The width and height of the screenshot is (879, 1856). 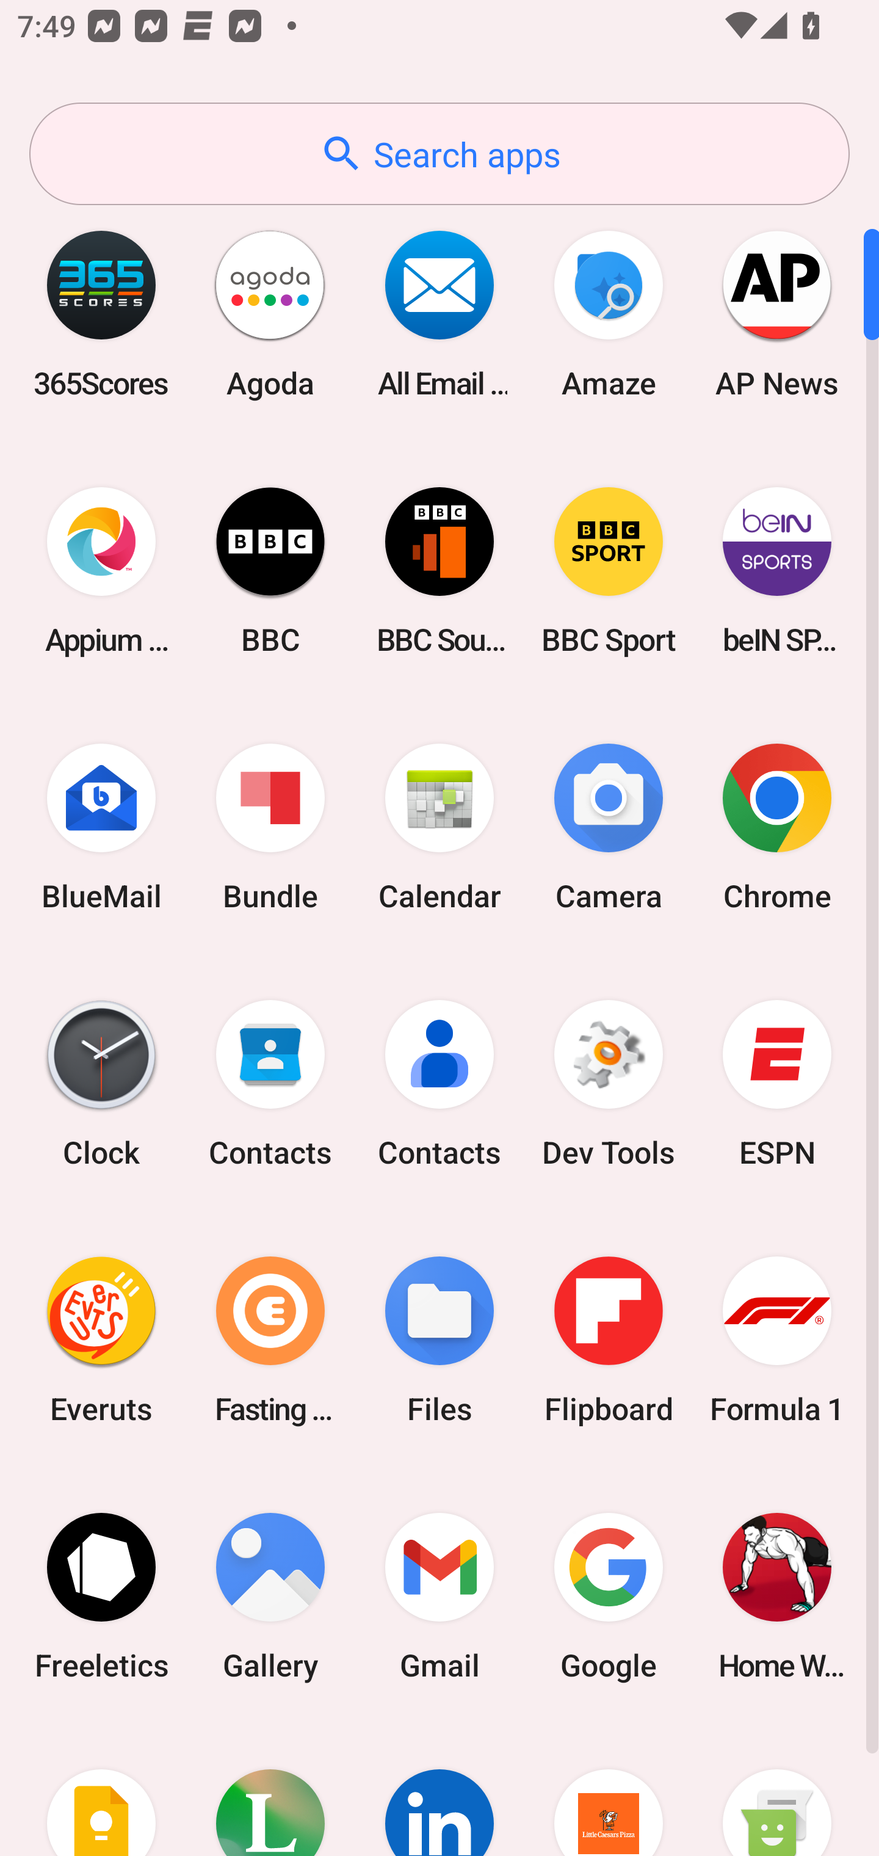 I want to click on 365Scores, so click(x=101, y=314).